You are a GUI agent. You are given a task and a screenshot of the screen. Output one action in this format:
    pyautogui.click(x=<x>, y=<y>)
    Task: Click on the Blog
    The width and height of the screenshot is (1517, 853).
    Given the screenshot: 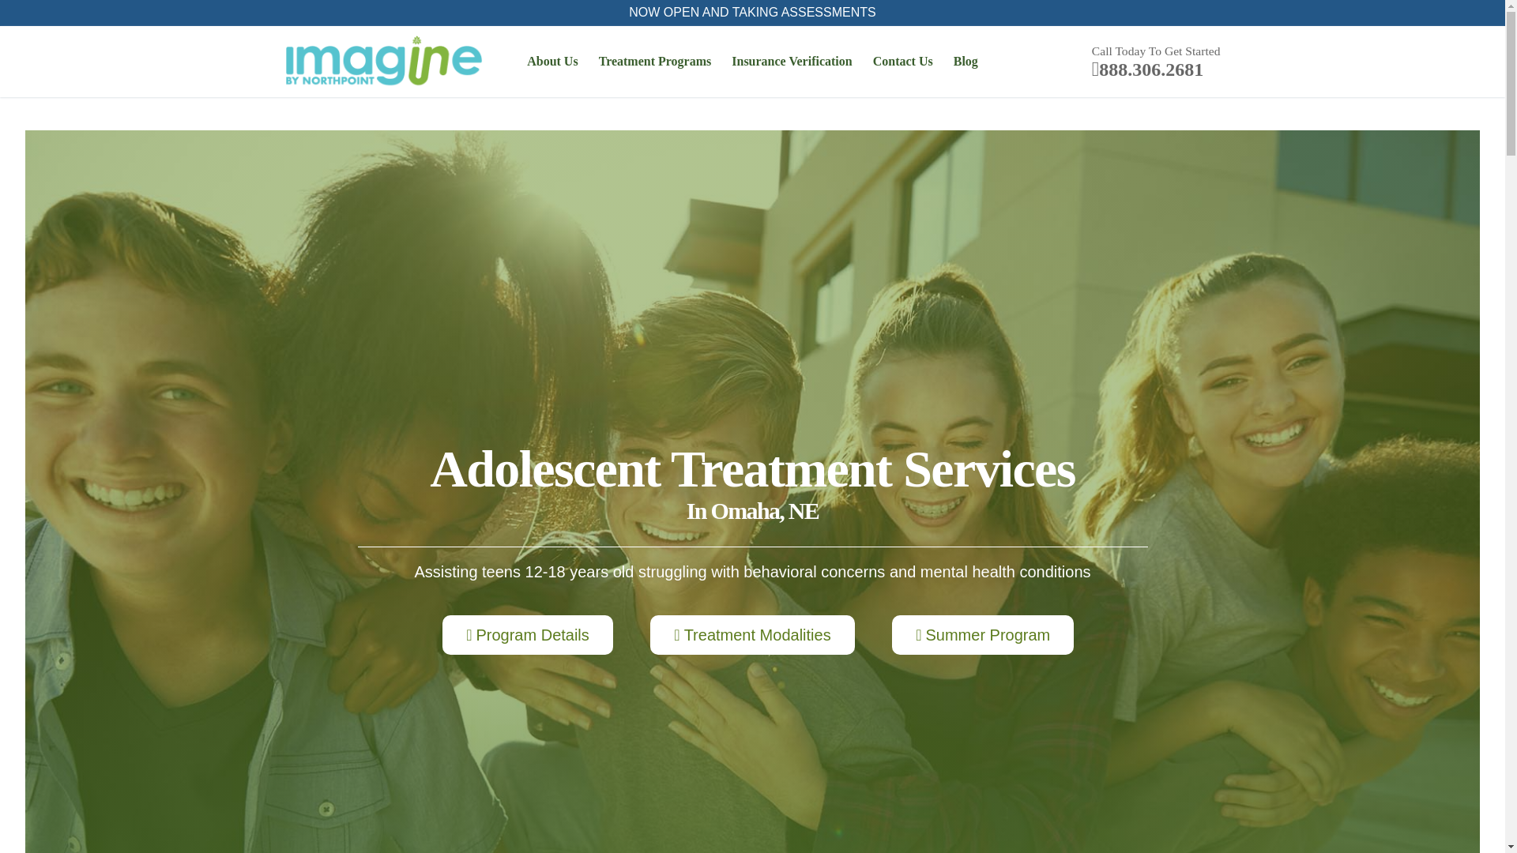 What is the action you would take?
    pyautogui.click(x=966, y=62)
    